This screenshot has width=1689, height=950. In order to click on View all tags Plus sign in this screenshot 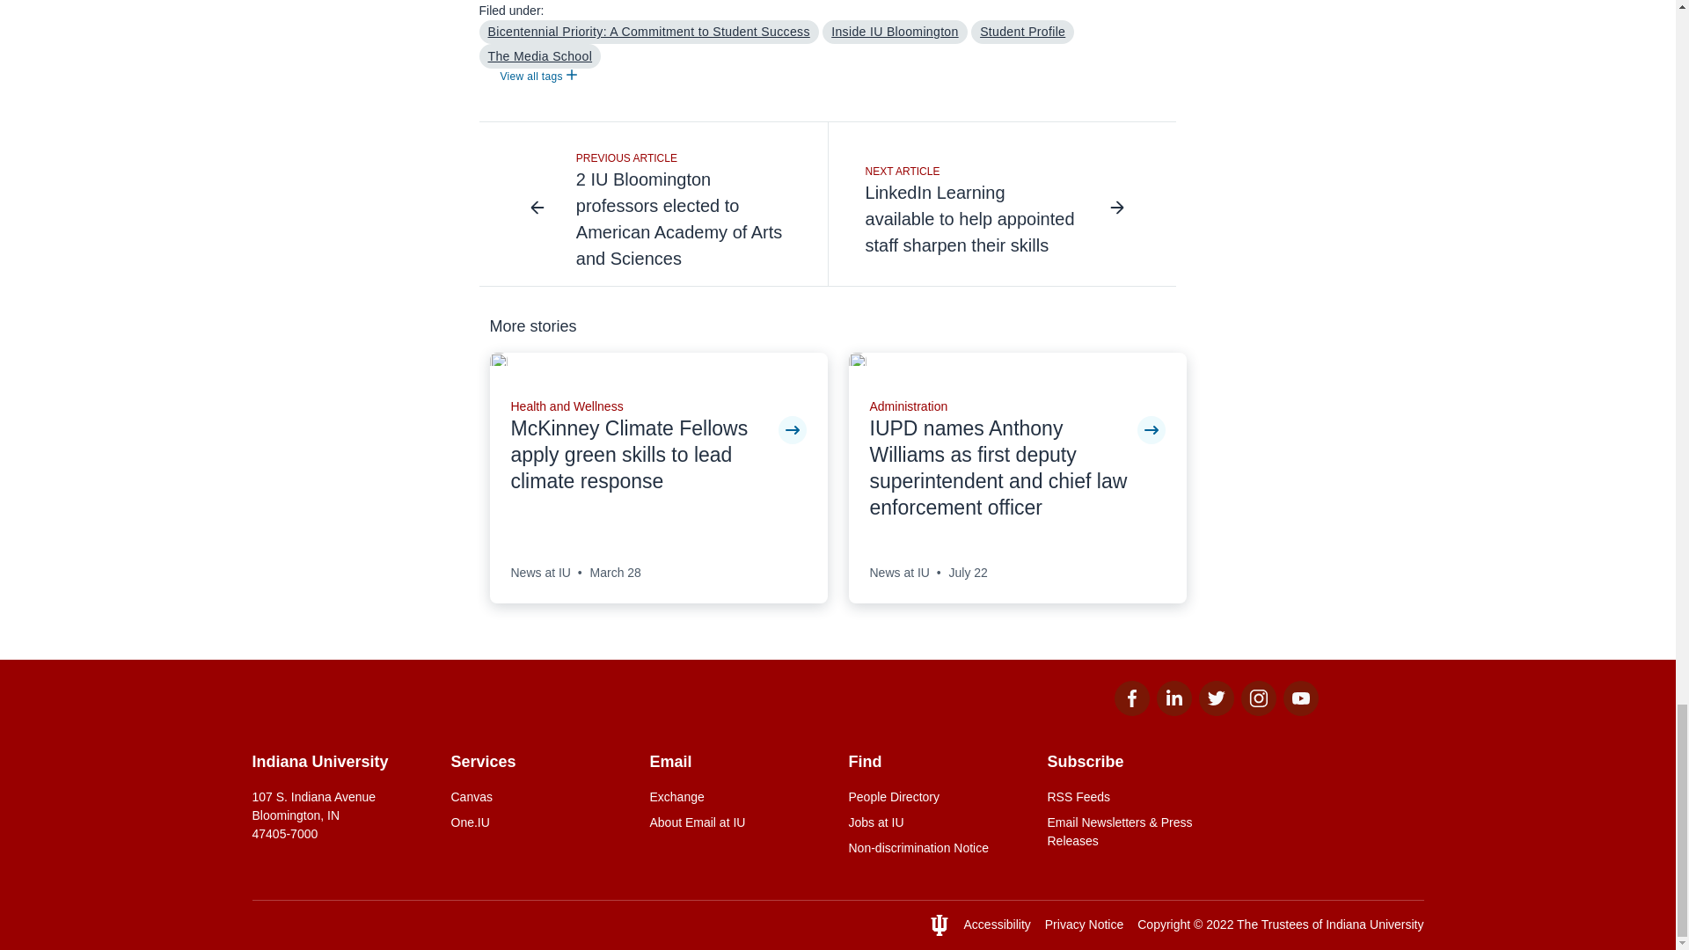, I will do `click(537, 77)`.